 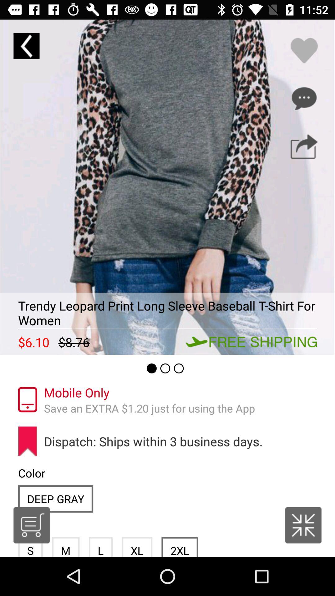 I want to click on launch icon below the dispatch ships within item, so click(x=137, y=547).